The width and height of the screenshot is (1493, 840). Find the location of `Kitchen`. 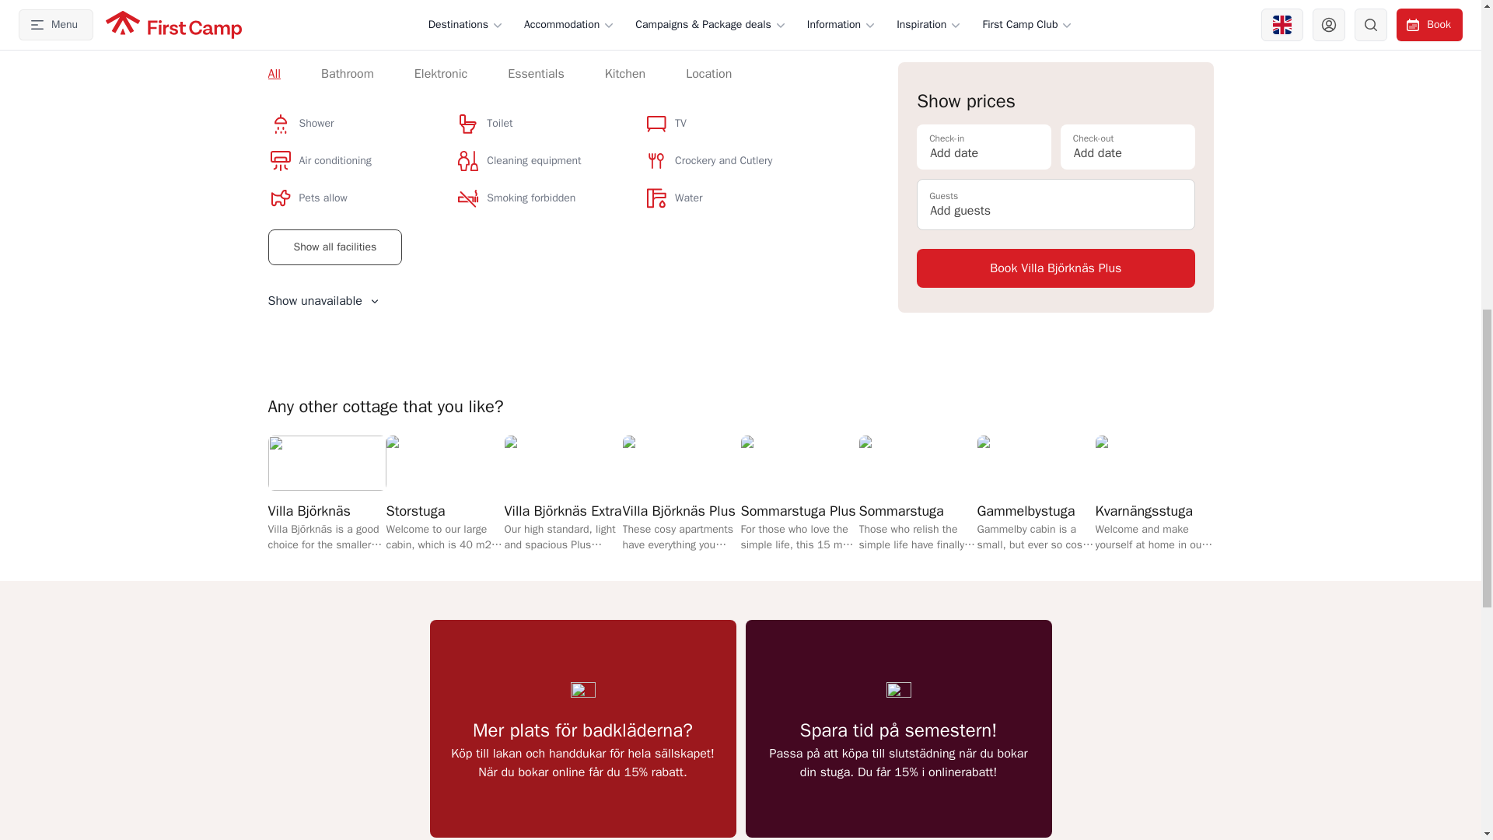

Kitchen is located at coordinates (624, 73).